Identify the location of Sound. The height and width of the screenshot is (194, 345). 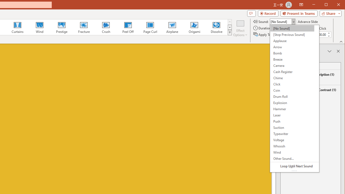
(282, 22).